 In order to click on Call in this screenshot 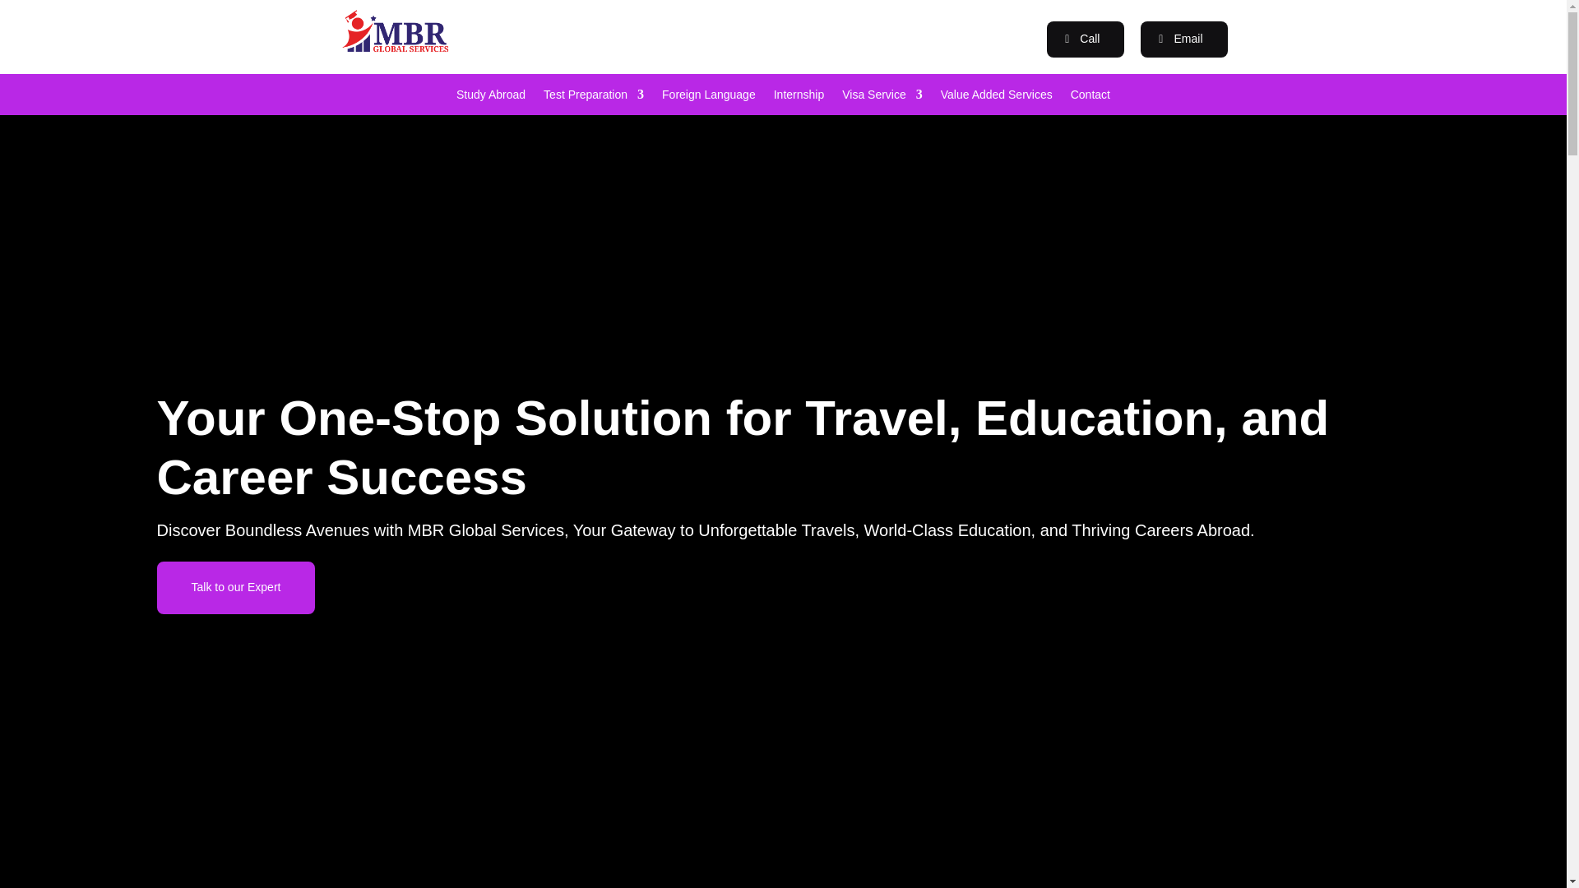, I will do `click(1086, 39)`.